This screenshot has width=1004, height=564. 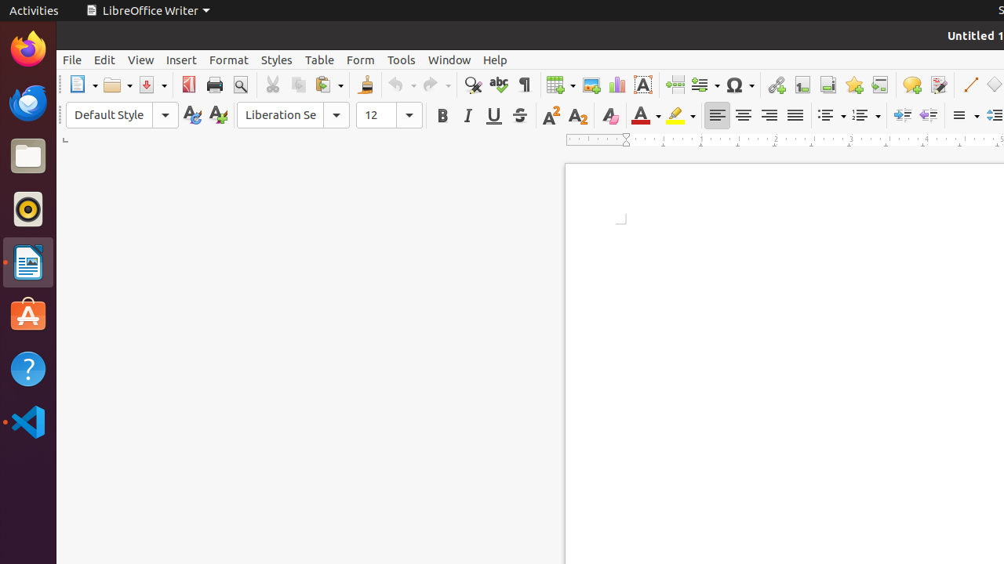 I want to click on Endnote, so click(x=828, y=85).